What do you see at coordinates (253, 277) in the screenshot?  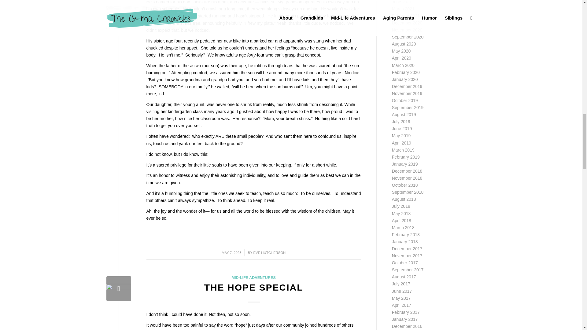 I see `MID-LIFE ADVENTURES` at bounding box center [253, 277].